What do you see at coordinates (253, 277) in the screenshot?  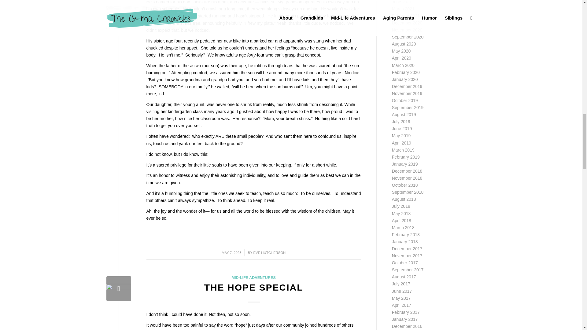 I see `MID-LIFE ADVENTURES` at bounding box center [253, 277].